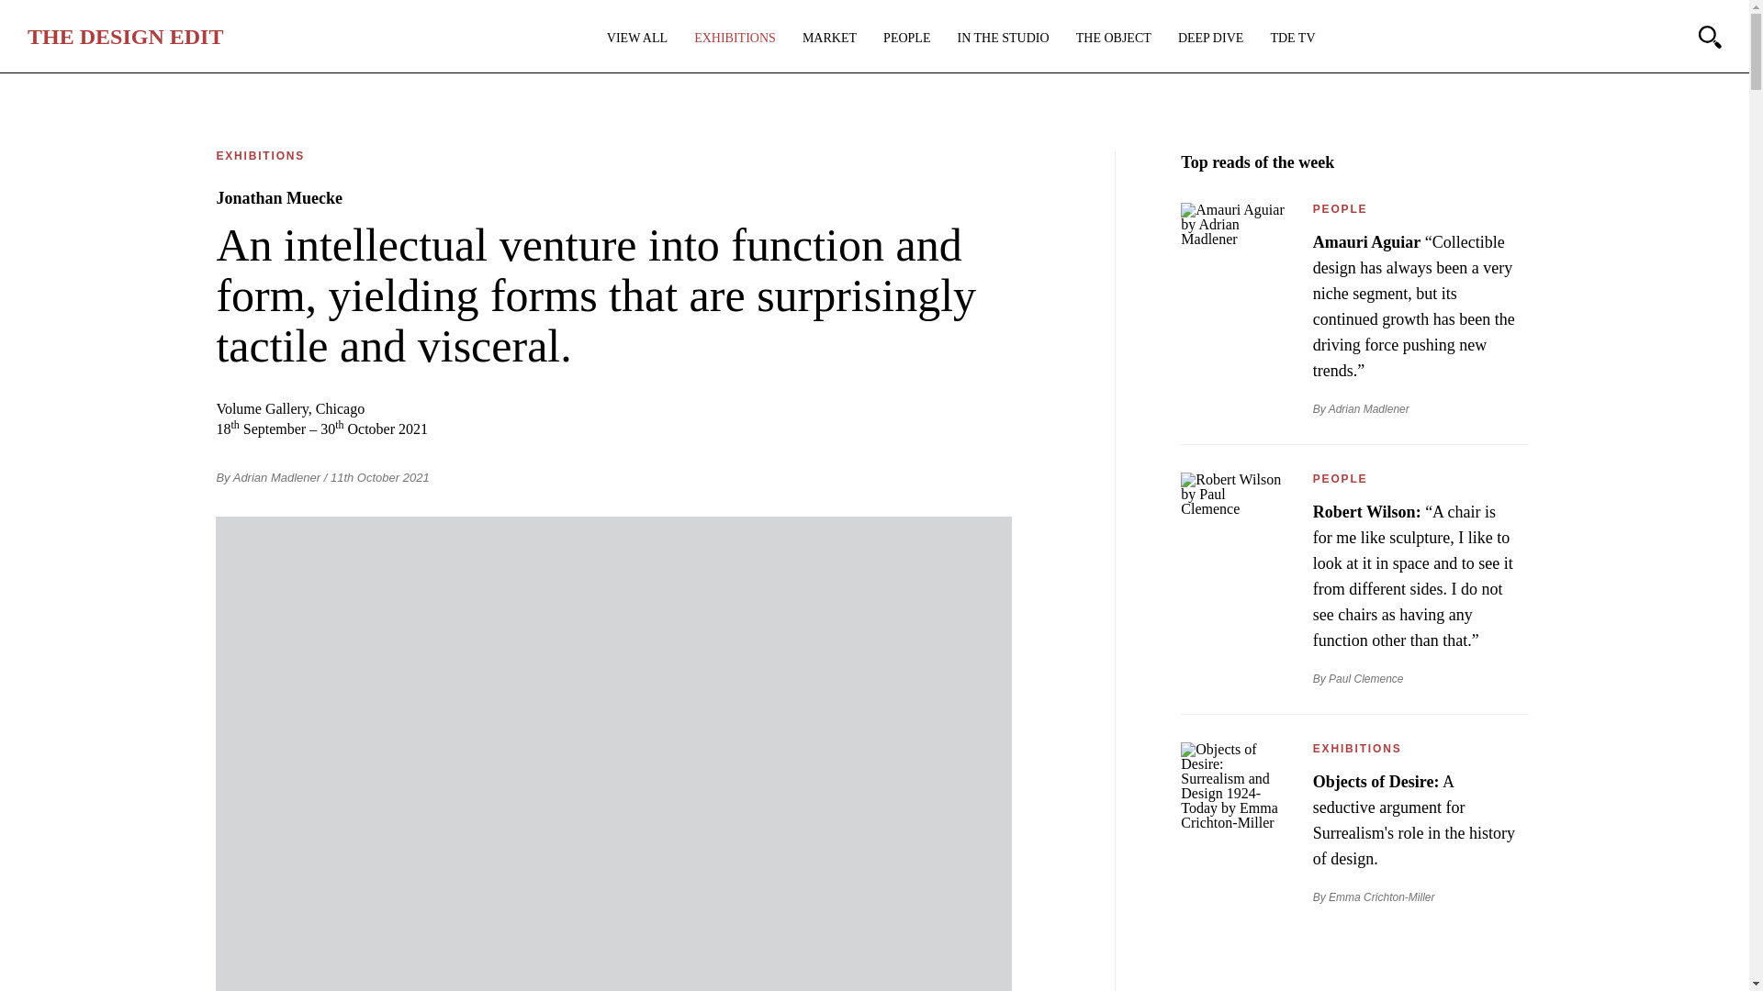 The height and width of the screenshot is (991, 1763). What do you see at coordinates (260, 156) in the screenshot?
I see `EXHIBITIONS` at bounding box center [260, 156].